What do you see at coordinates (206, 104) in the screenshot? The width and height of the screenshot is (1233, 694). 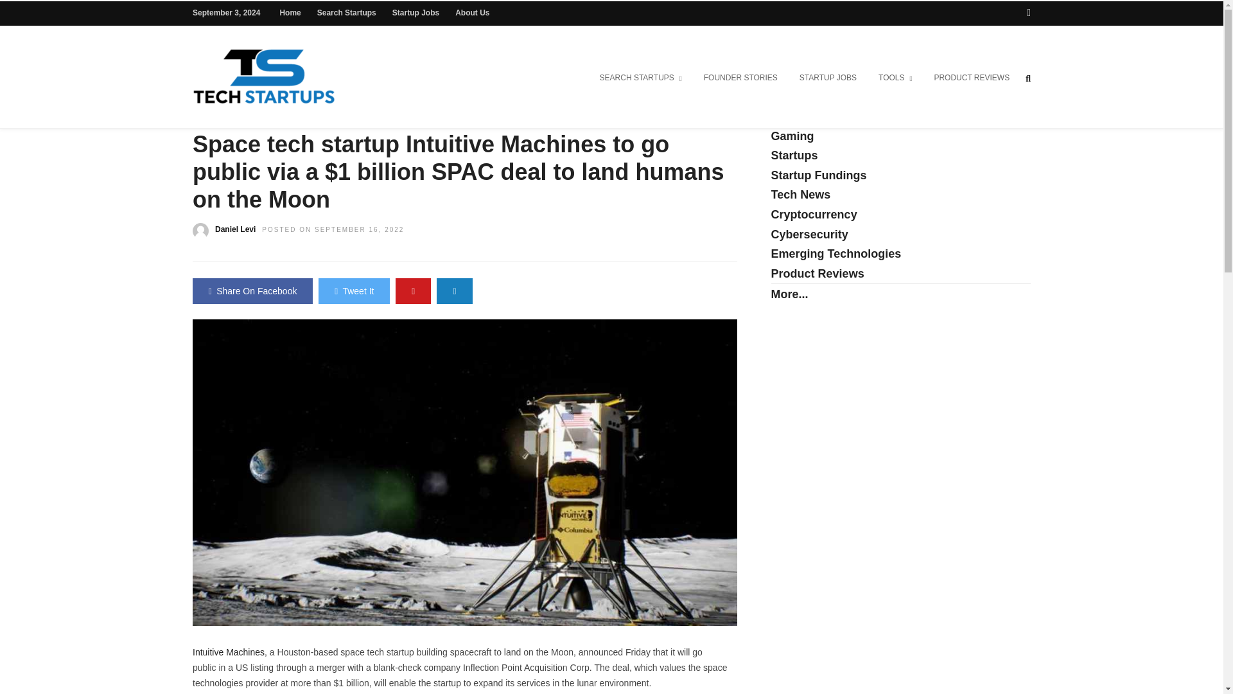 I see `HOME` at bounding box center [206, 104].